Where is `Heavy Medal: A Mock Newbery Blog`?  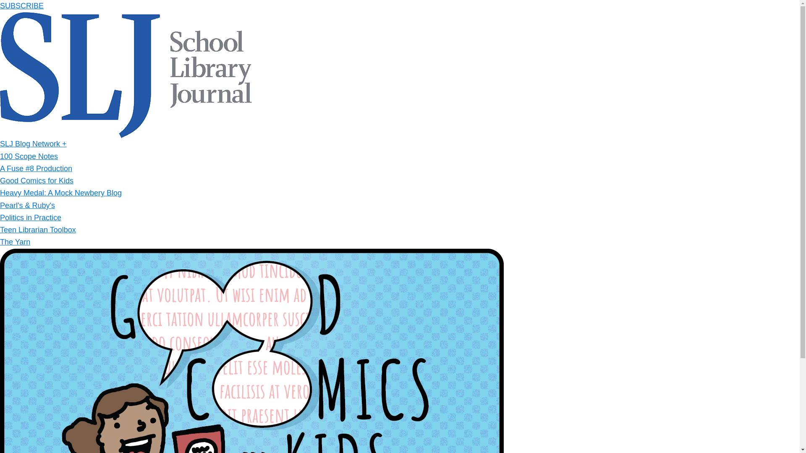
Heavy Medal: A Mock Newbery Blog is located at coordinates (60, 193).